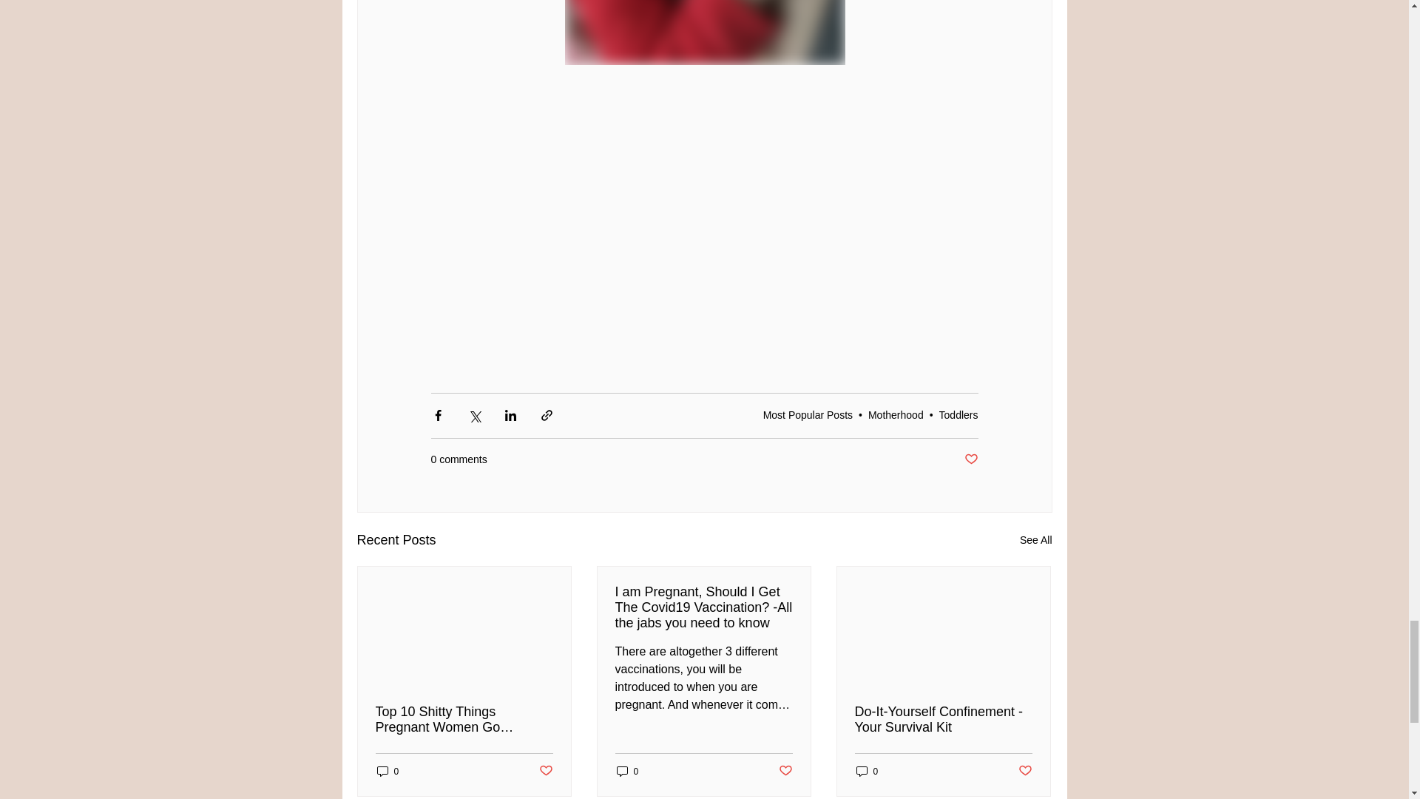 Image resolution: width=1420 pixels, height=799 pixels. Describe the element at coordinates (388, 771) in the screenshot. I see `0` at that location.